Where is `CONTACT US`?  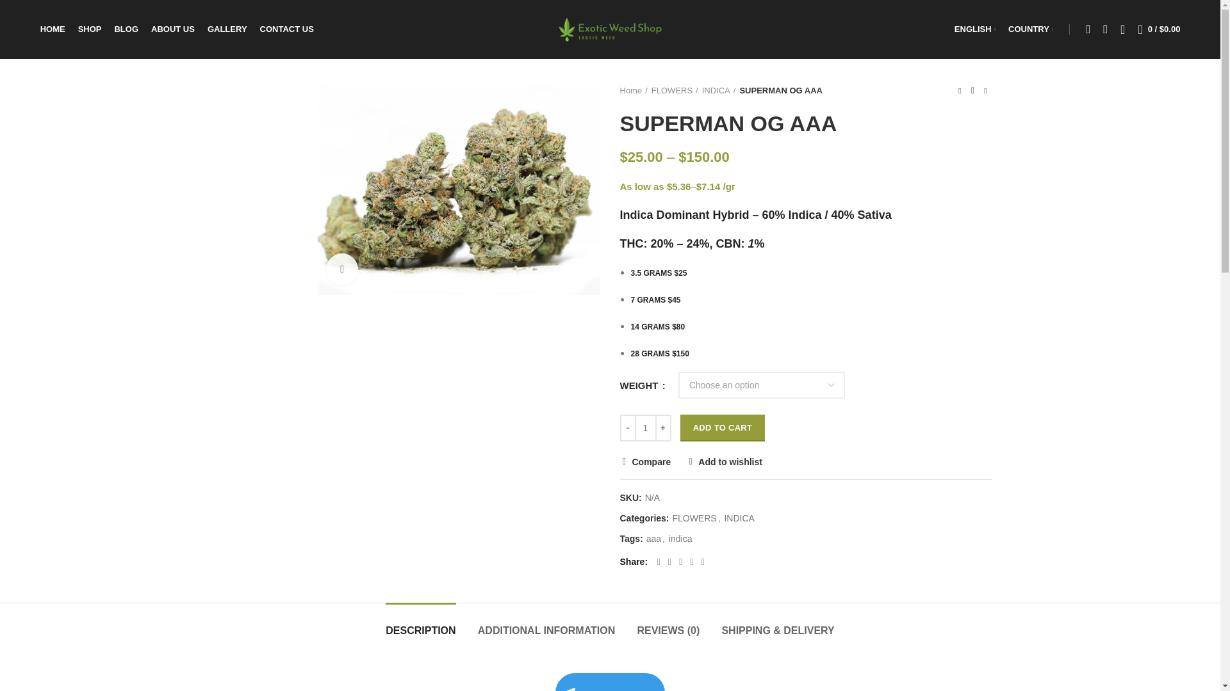
CONTACT US is located at coordinates (286, 29).